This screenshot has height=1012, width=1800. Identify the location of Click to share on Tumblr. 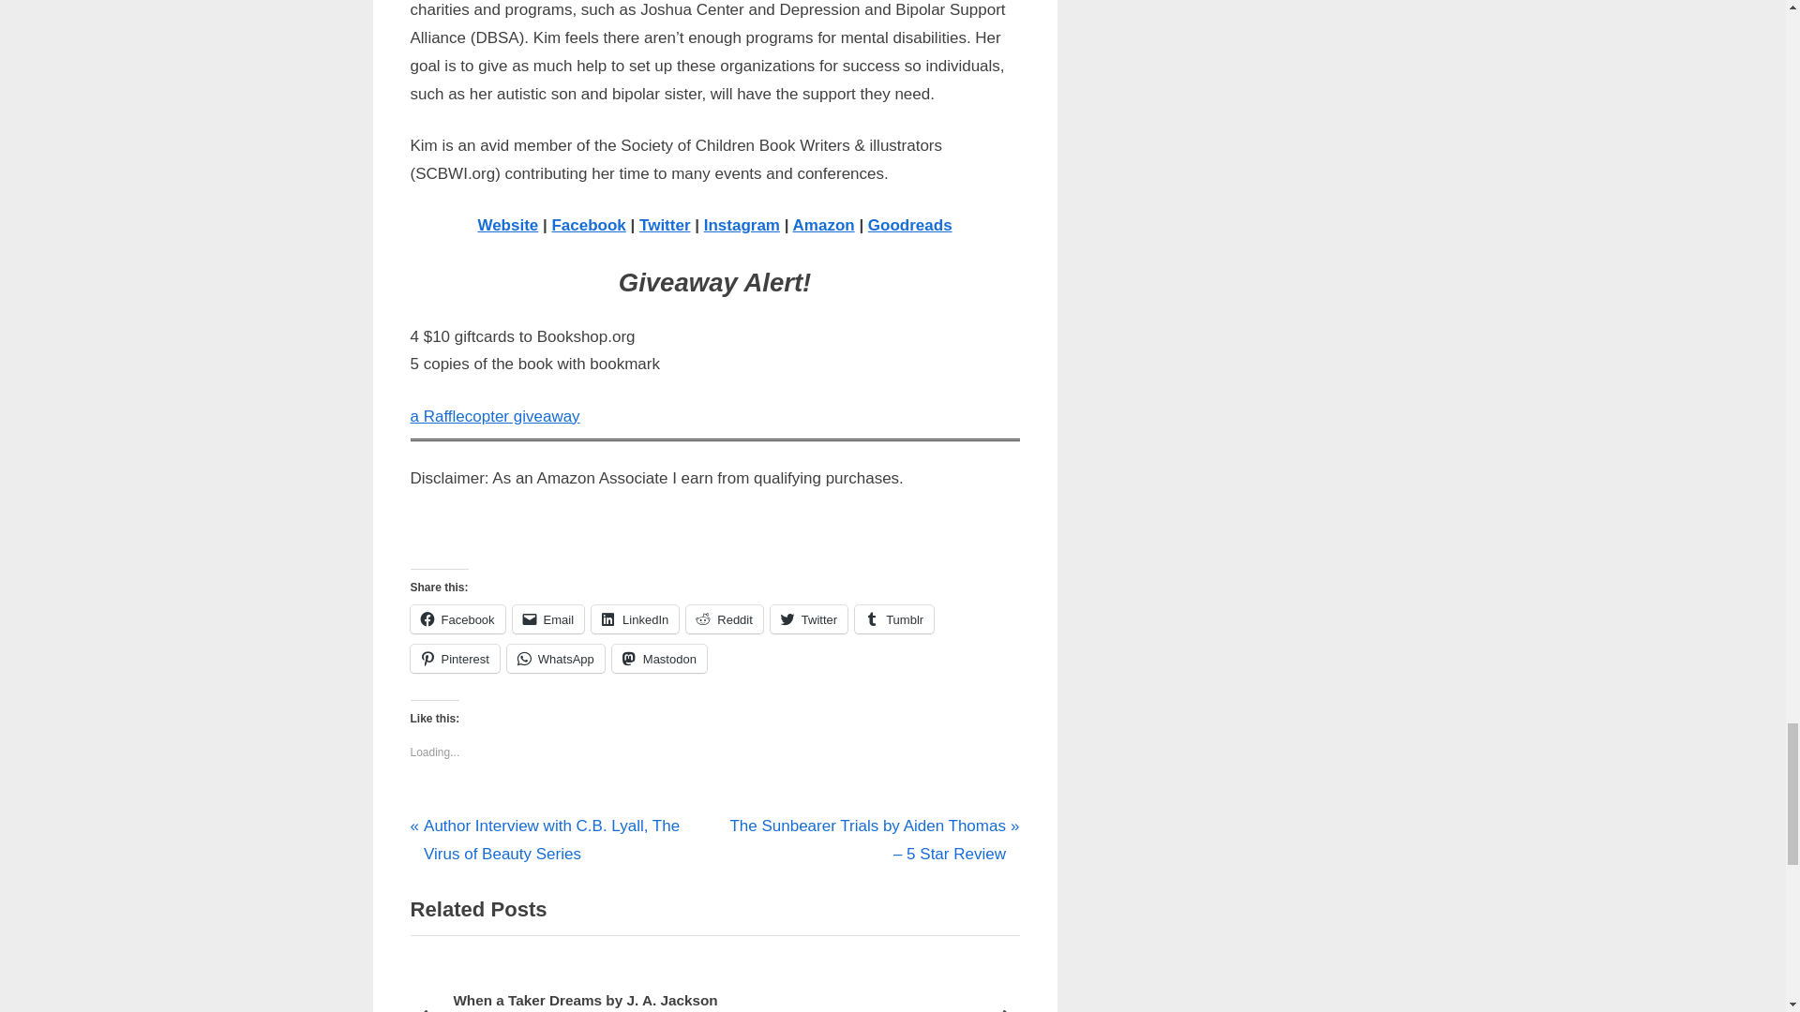
(894, 618).